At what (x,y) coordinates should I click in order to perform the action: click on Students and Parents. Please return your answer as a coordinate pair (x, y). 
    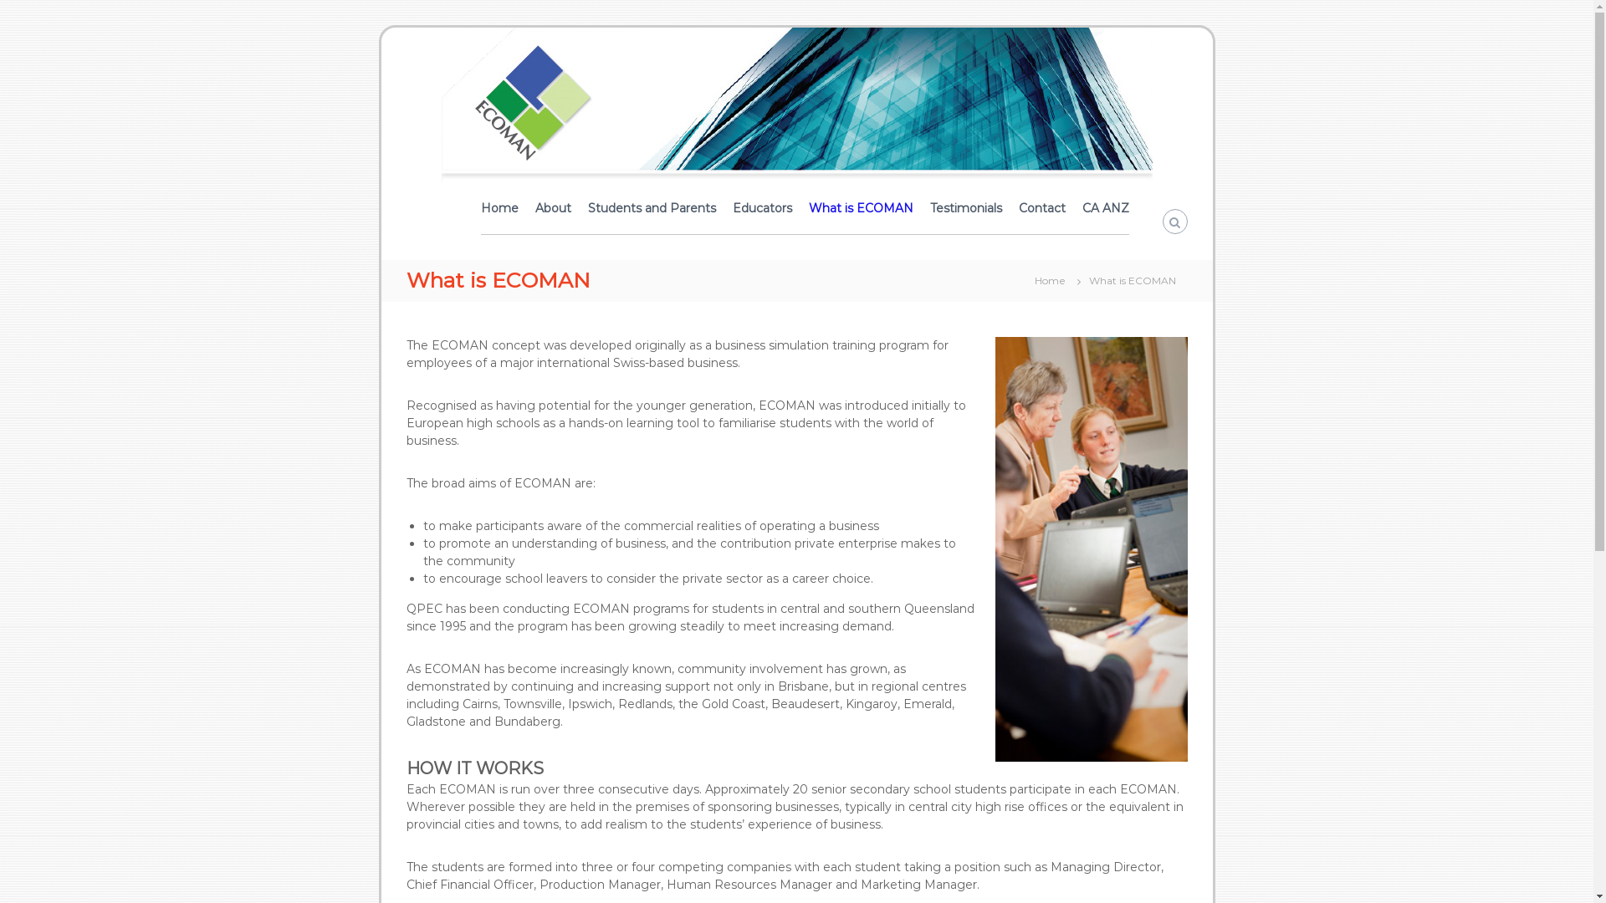
    Looking at the image, I should click on (651, 208).